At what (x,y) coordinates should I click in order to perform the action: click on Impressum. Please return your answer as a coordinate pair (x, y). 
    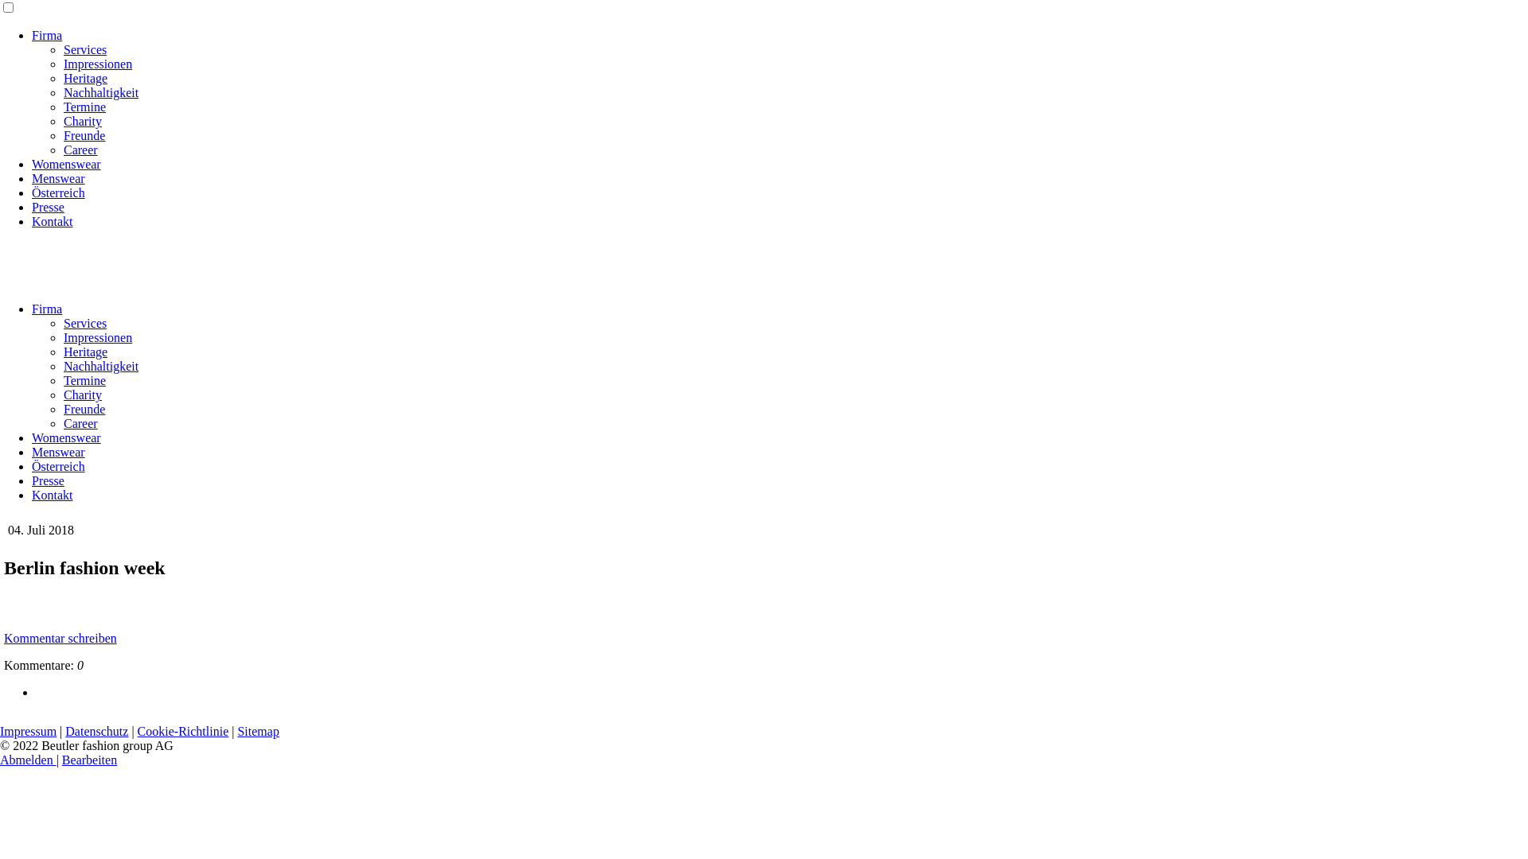
    Looking at the image, I should click on (29, 732).